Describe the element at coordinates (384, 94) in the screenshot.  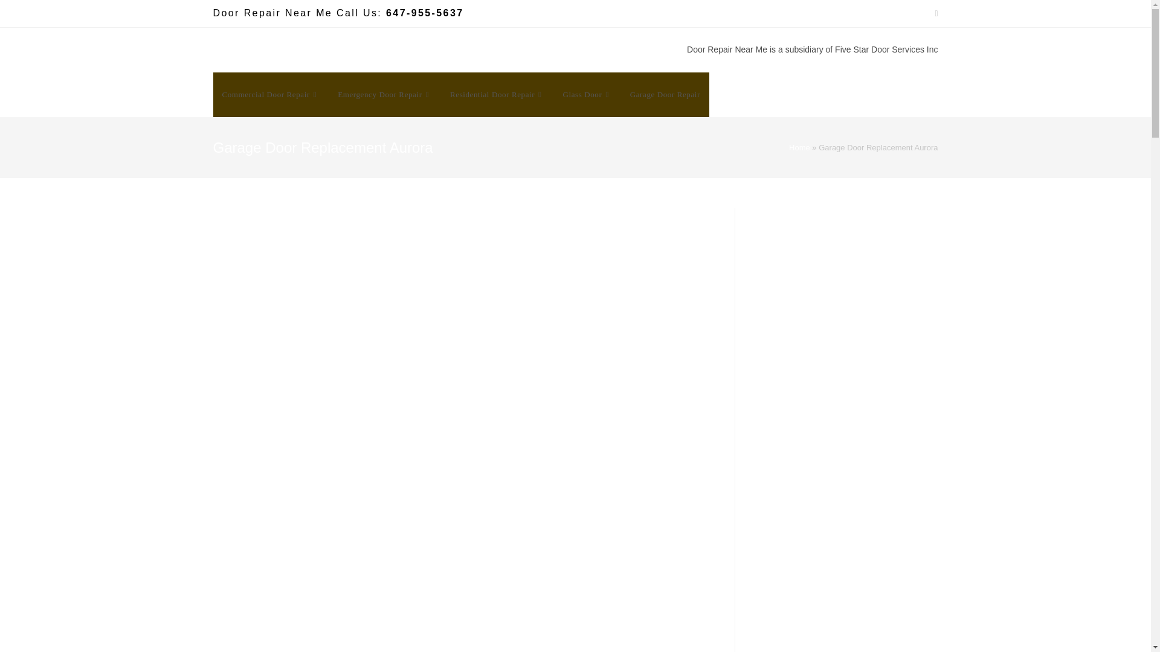
I see `Emergency Door Repair` at that location.